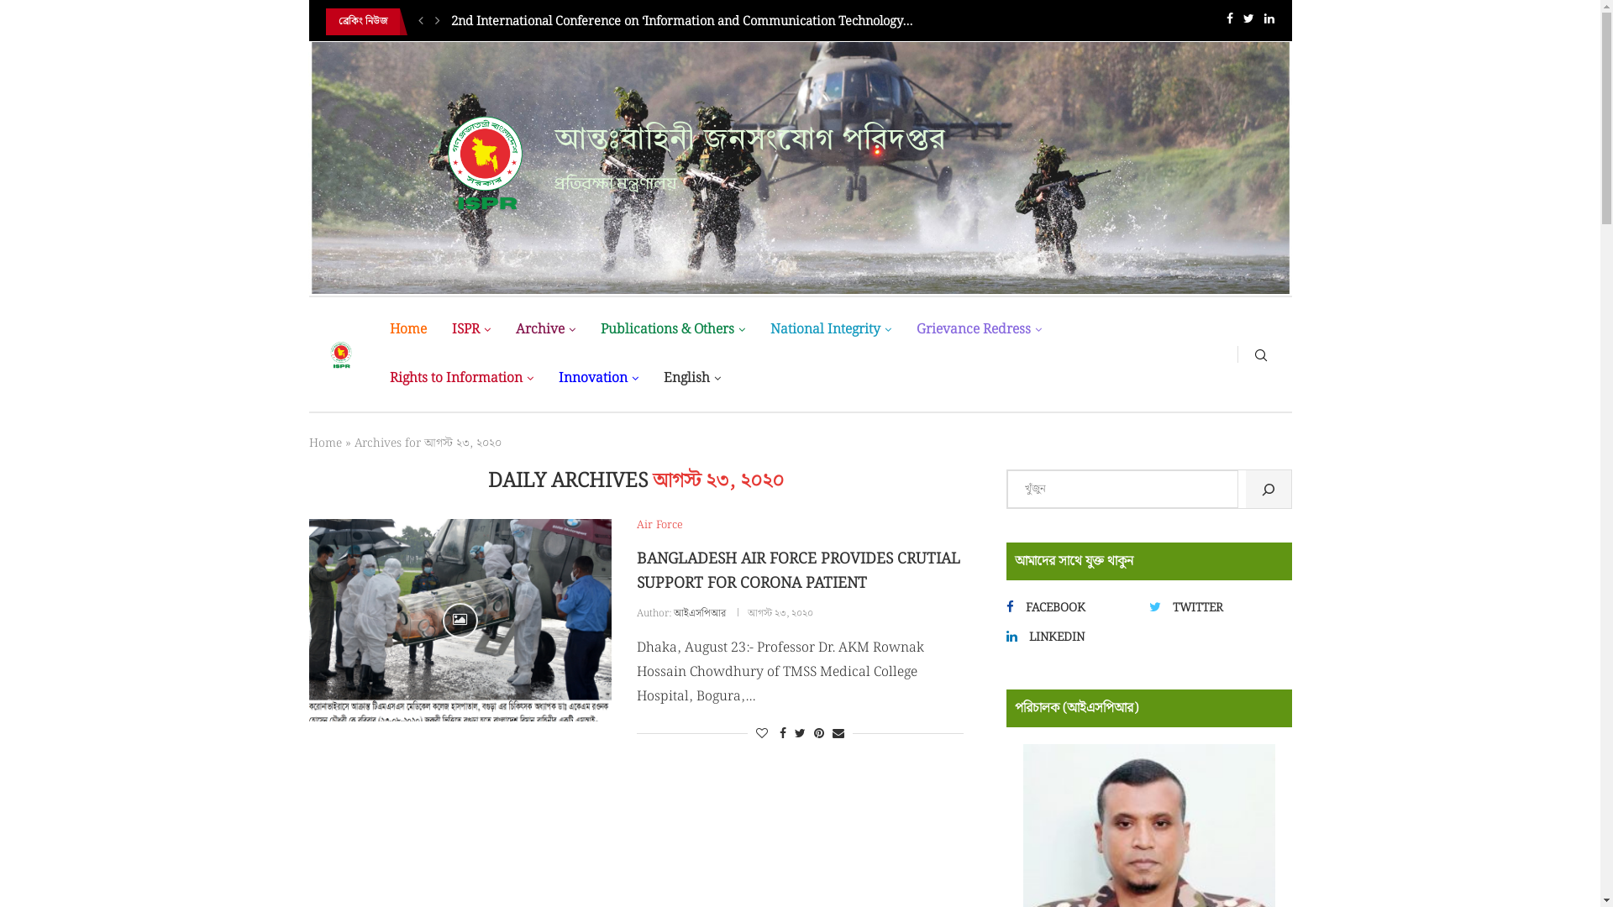 The height and width of the screenshot is (907, 1613). What do you see at coordinates (408, 330) in the screenshot?
I see `Home` at bounding box center [408, 330].